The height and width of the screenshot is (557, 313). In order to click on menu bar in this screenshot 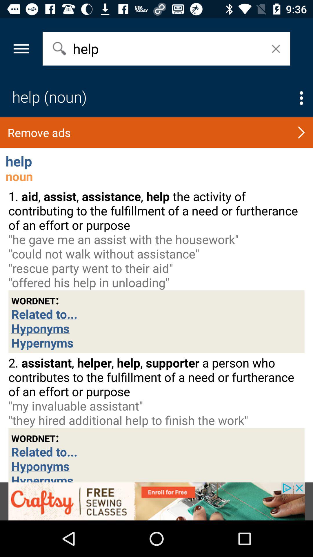, I will do `click(301, 98)`.